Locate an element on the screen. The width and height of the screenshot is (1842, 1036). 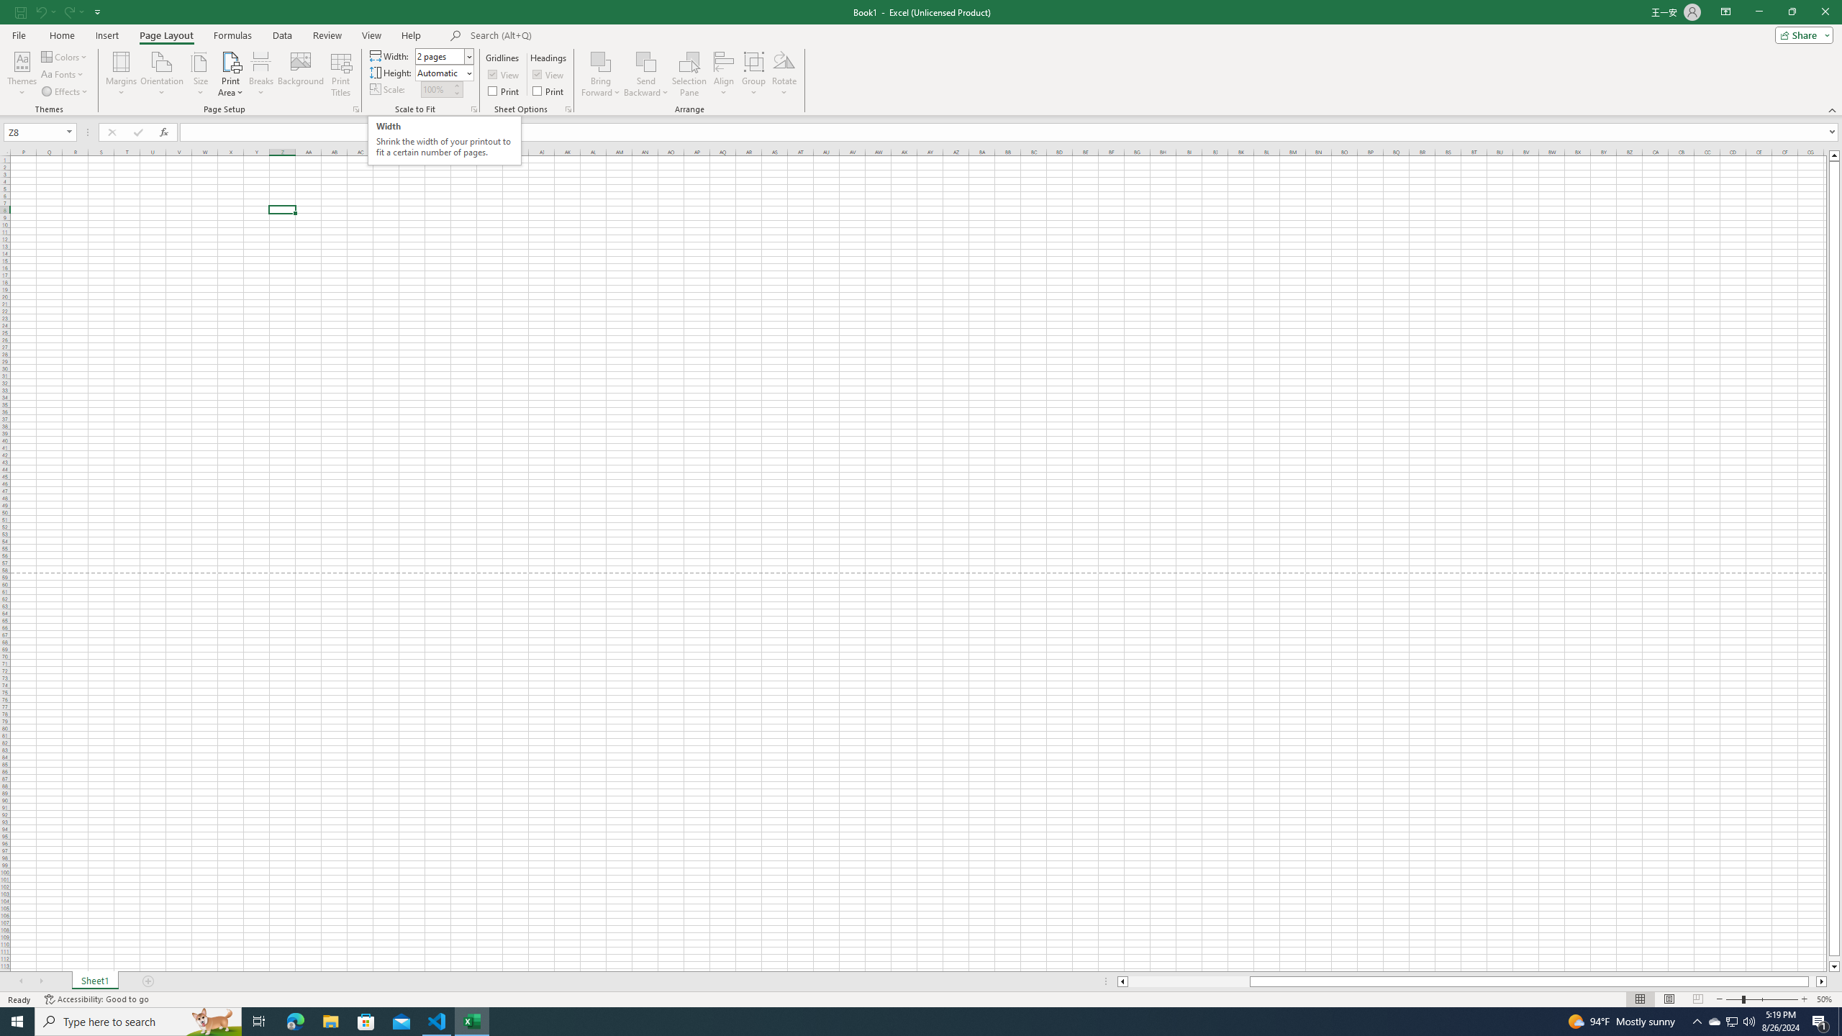
Fonts is located at coordinates (63, 75).